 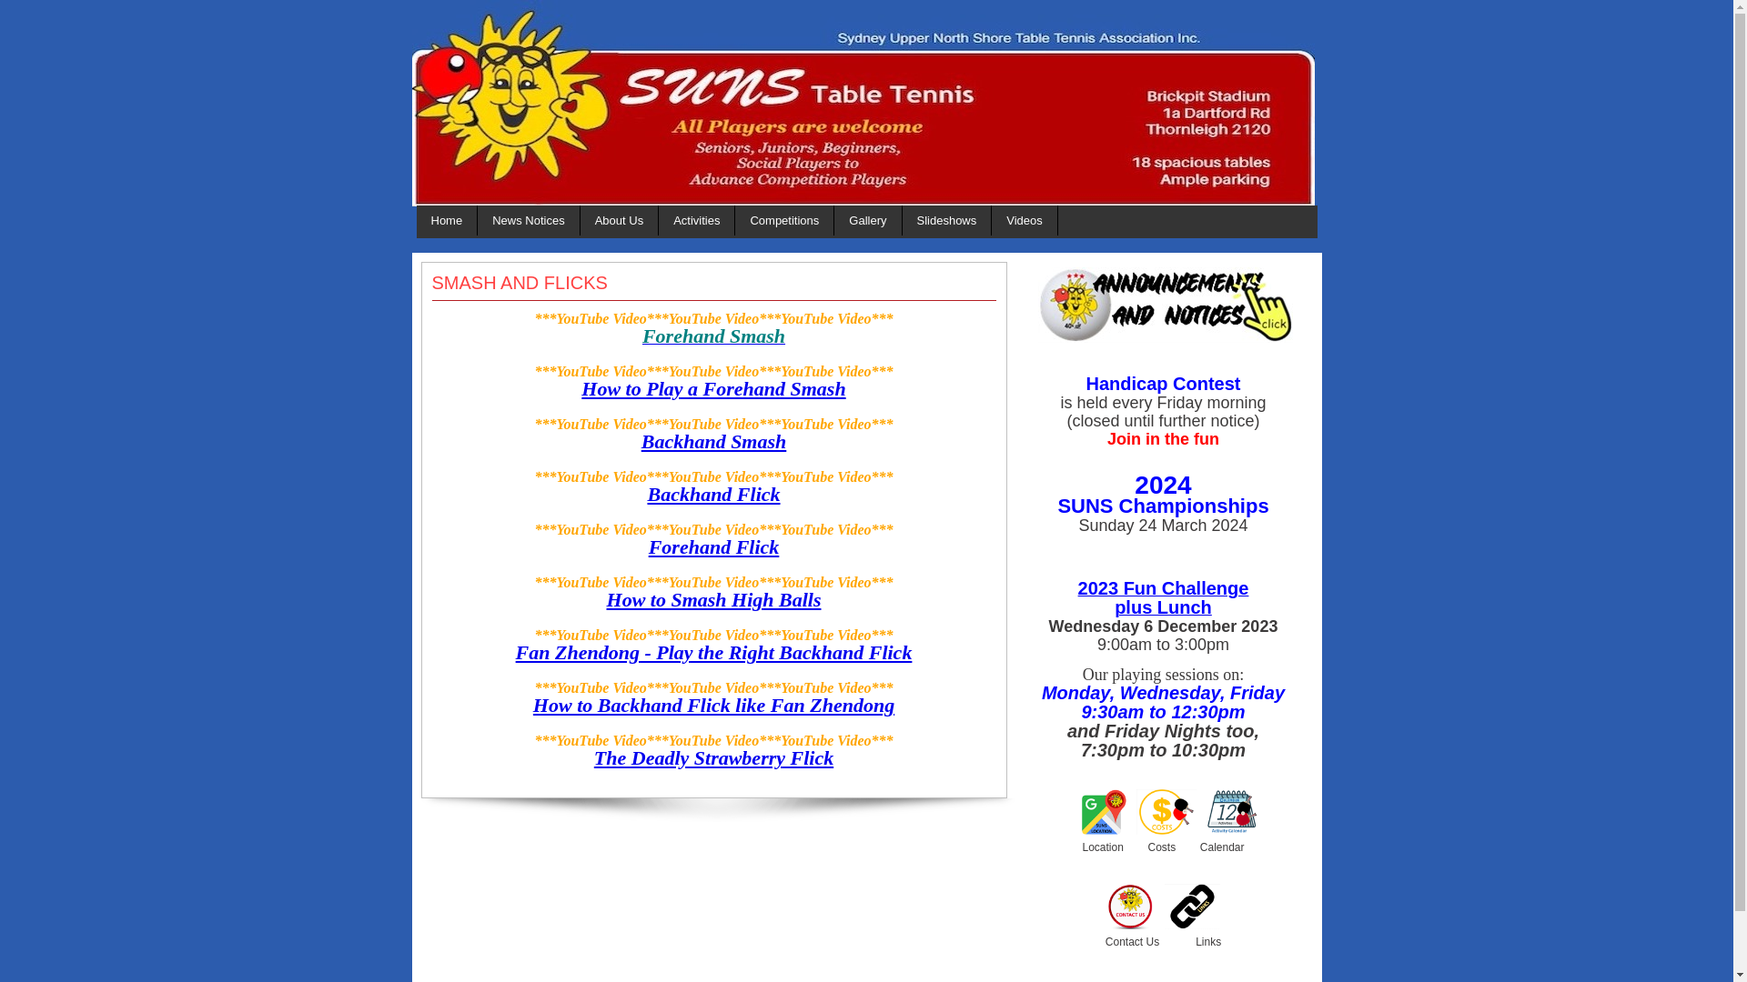 I want to click on The Deadly Strawberry Flick, so click(x=713, y=758).